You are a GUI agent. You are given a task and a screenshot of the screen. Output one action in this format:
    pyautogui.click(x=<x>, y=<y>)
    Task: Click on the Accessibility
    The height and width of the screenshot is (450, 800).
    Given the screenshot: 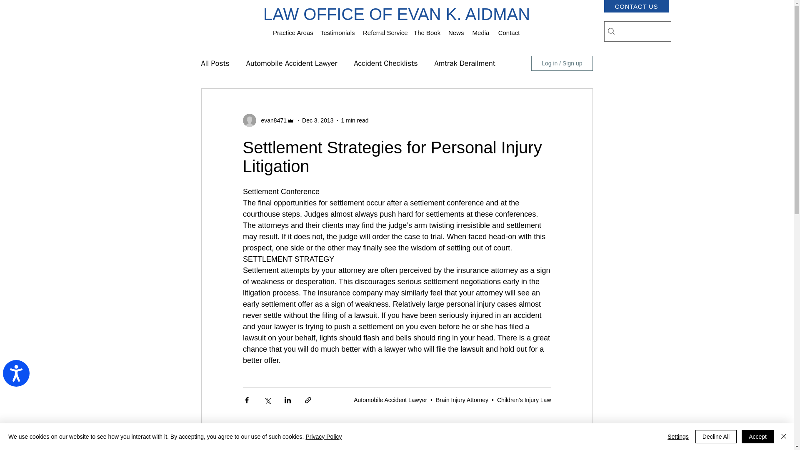 What is the action you would take?
    pyautogui.click(x=19, y=377)
    